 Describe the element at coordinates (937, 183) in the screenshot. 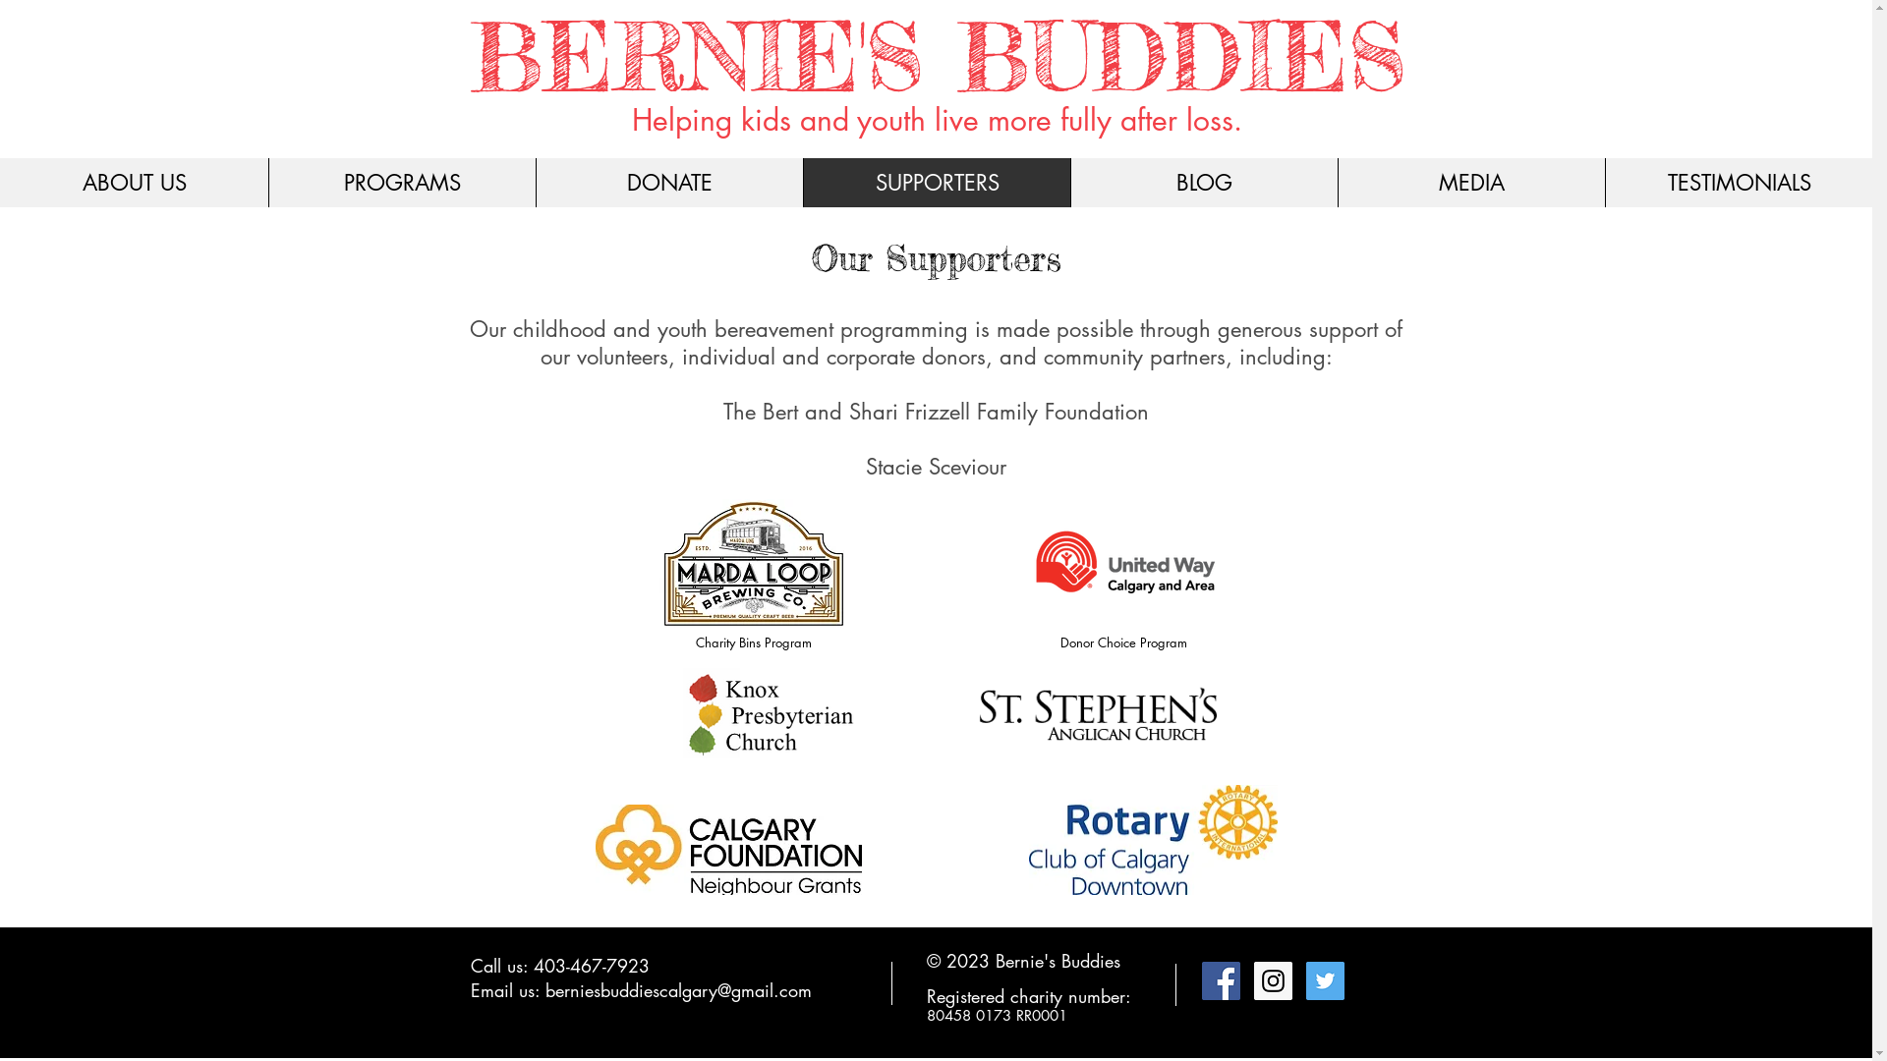

I see `SUPPORTERS` at that location.